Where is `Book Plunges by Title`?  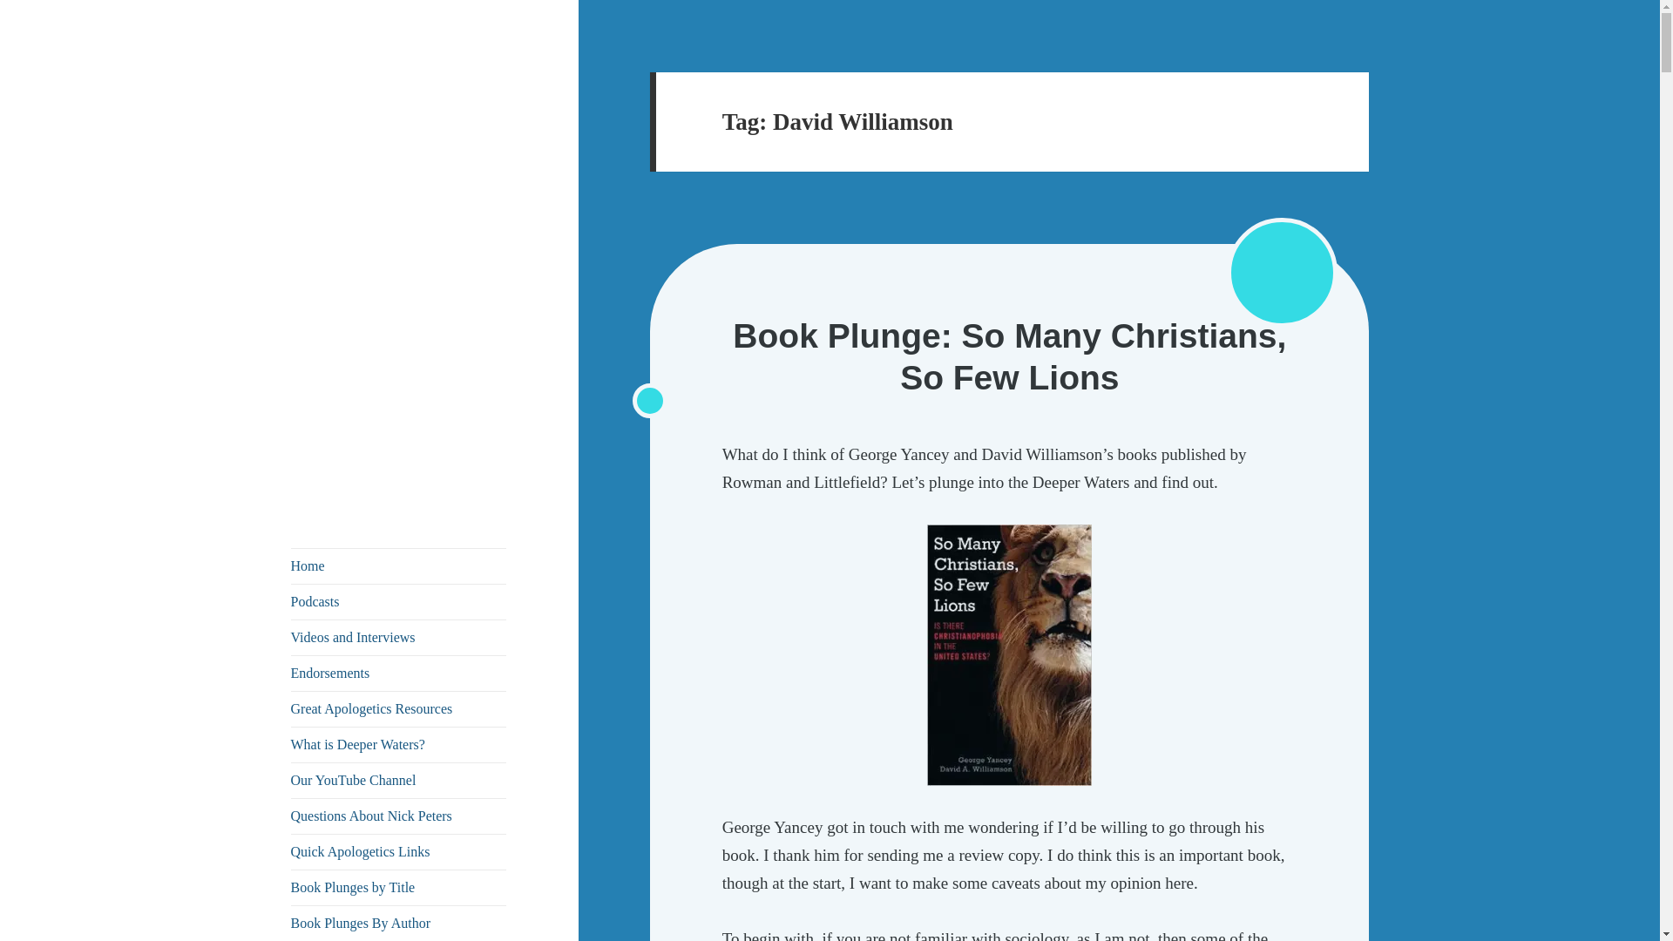 Book Plunges by Title is located at coordinates (399, 887).